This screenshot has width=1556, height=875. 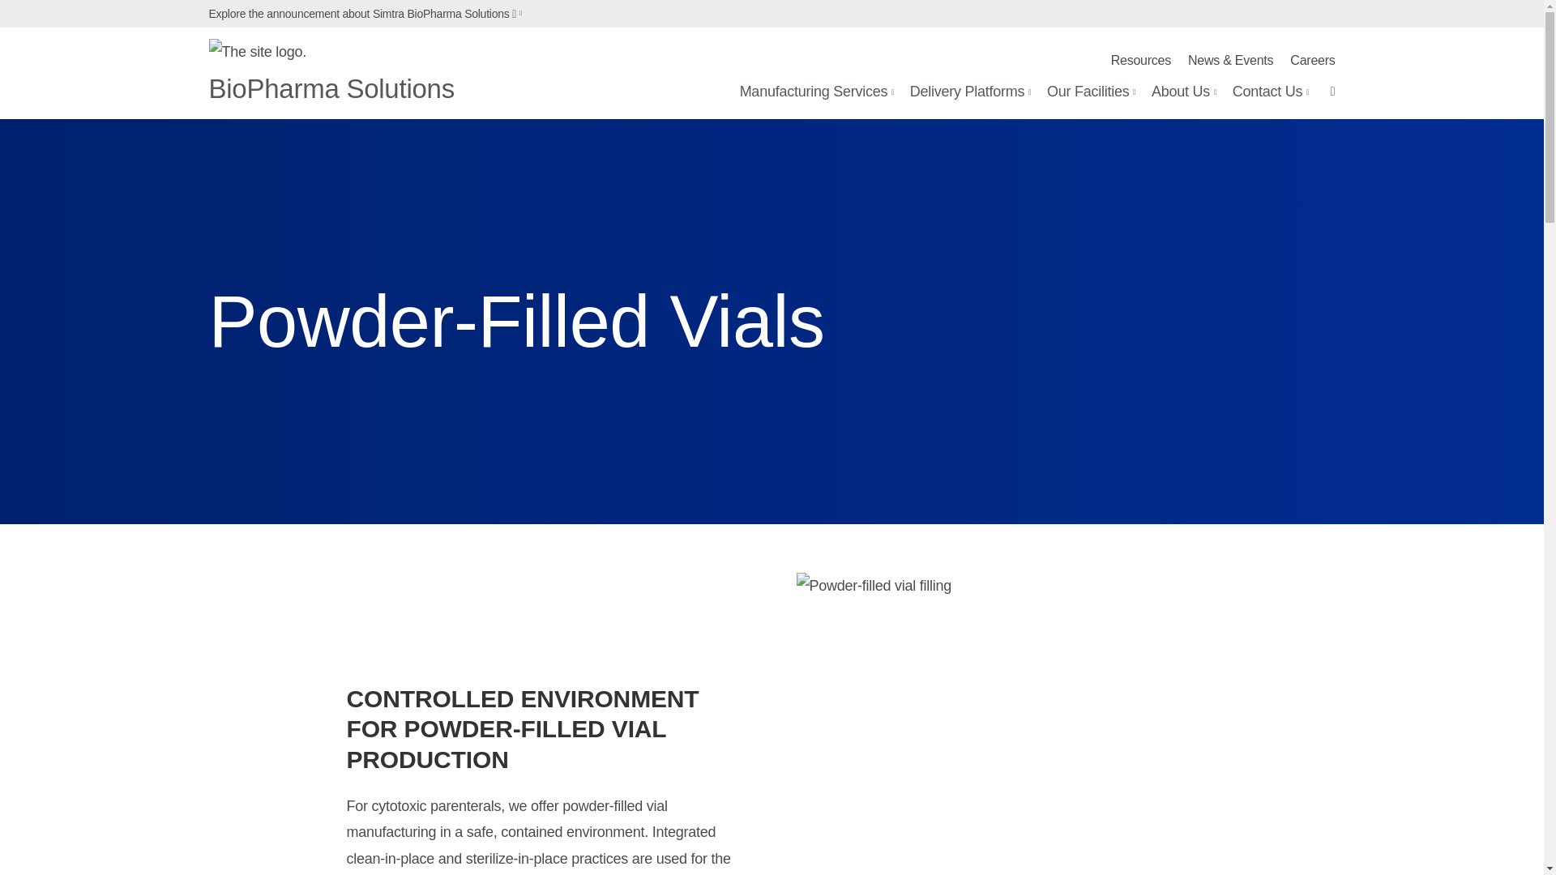 I want to click on Careers, so click(x=1312, y=60).